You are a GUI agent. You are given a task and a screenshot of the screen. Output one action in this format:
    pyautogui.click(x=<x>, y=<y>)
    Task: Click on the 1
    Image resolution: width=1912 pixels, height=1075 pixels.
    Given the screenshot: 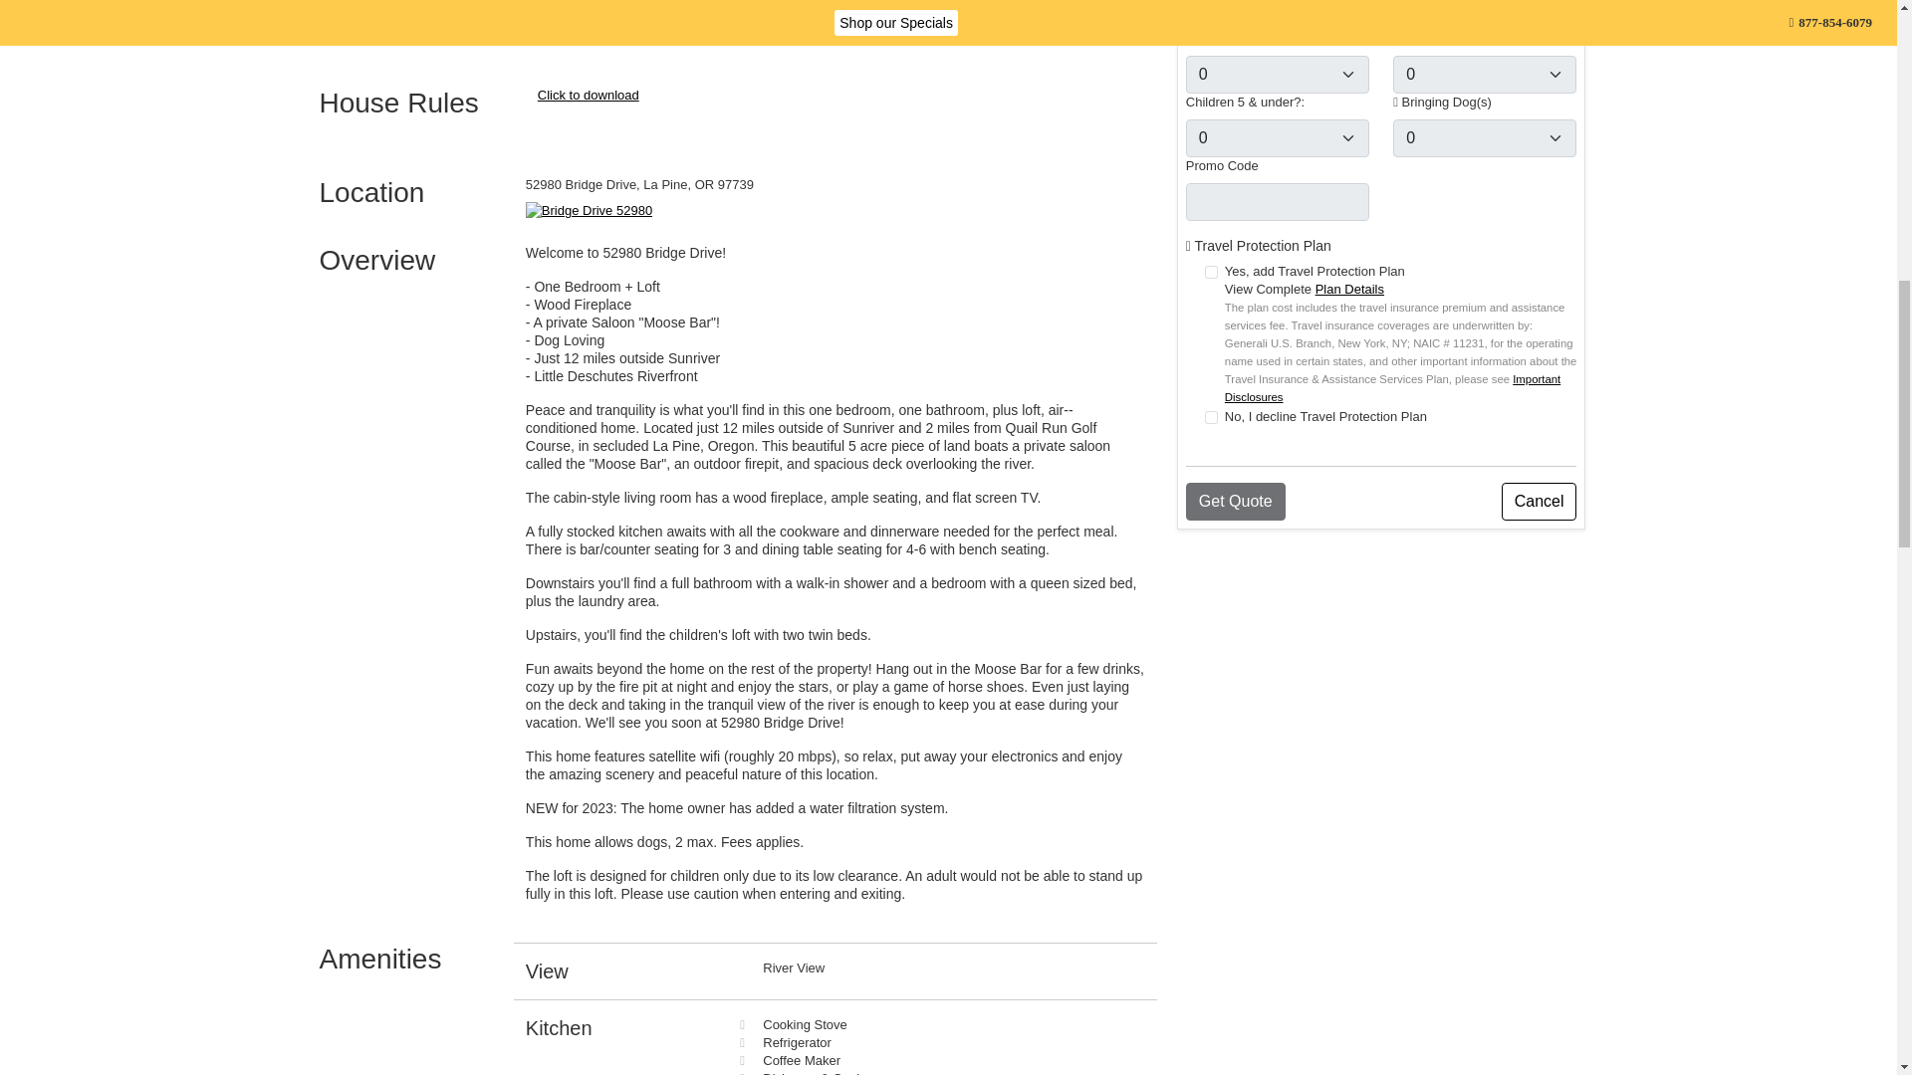 What is the action you would take?
    pyautogui.click(x=1211, y=416)
    